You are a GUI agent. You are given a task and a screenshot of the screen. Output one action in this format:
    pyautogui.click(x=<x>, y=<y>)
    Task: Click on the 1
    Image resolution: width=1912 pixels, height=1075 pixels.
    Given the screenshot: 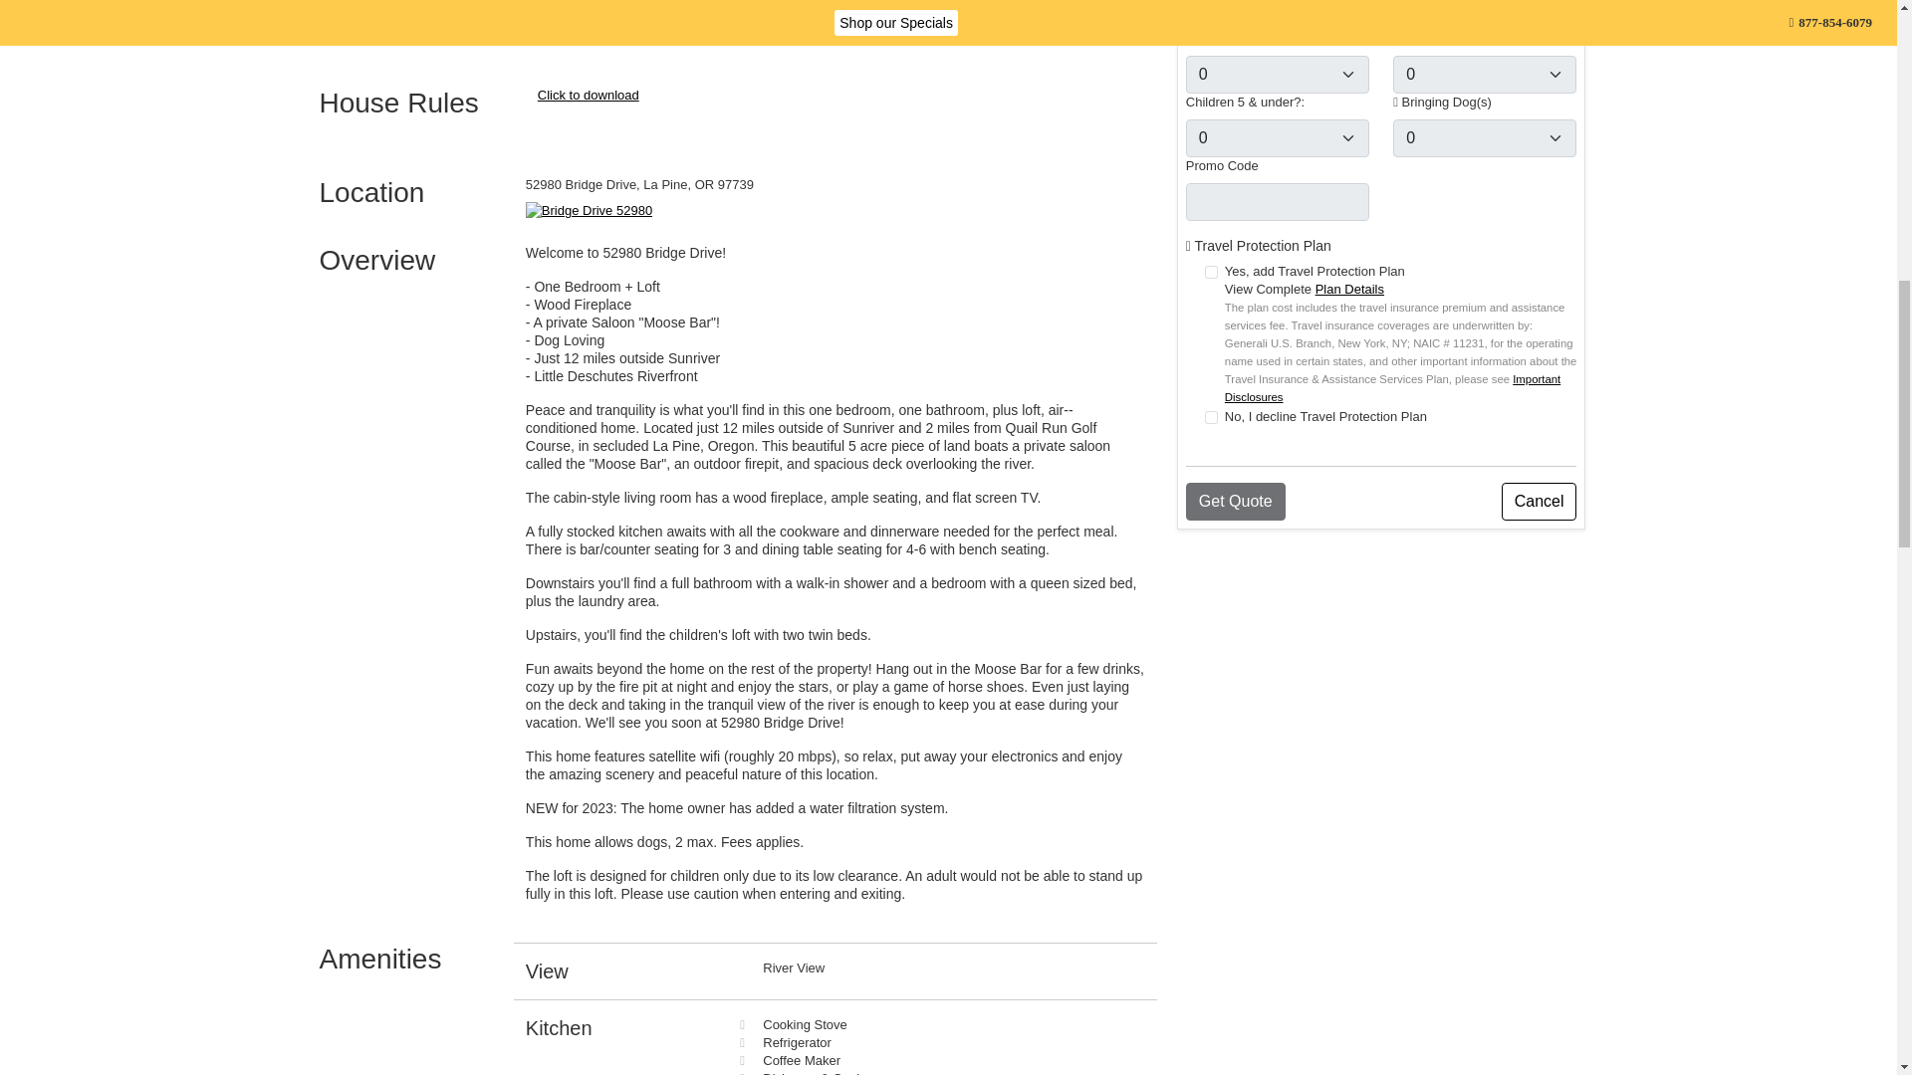 What is the action you would take?
    pyautogui.click(x=1211, y=416)
    